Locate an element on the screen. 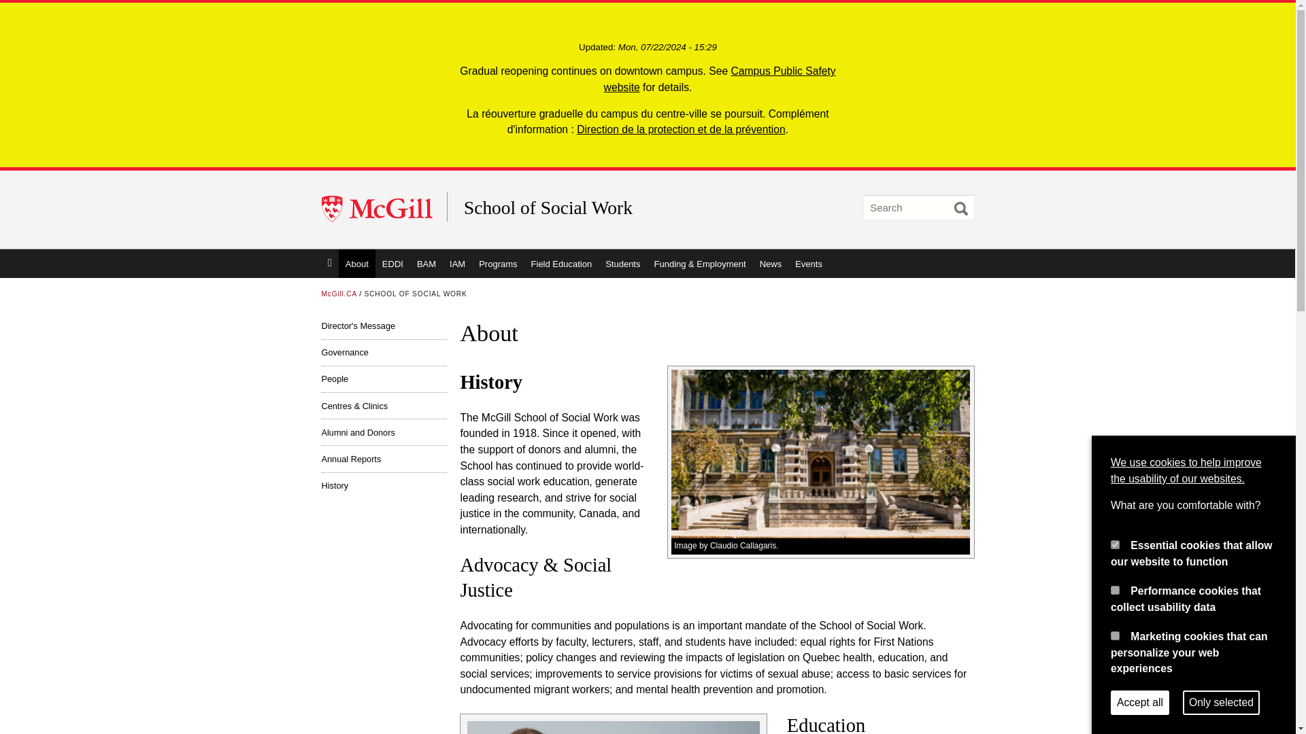 The image size is (1306, 734). IAM is located at coordinates (457, 264).